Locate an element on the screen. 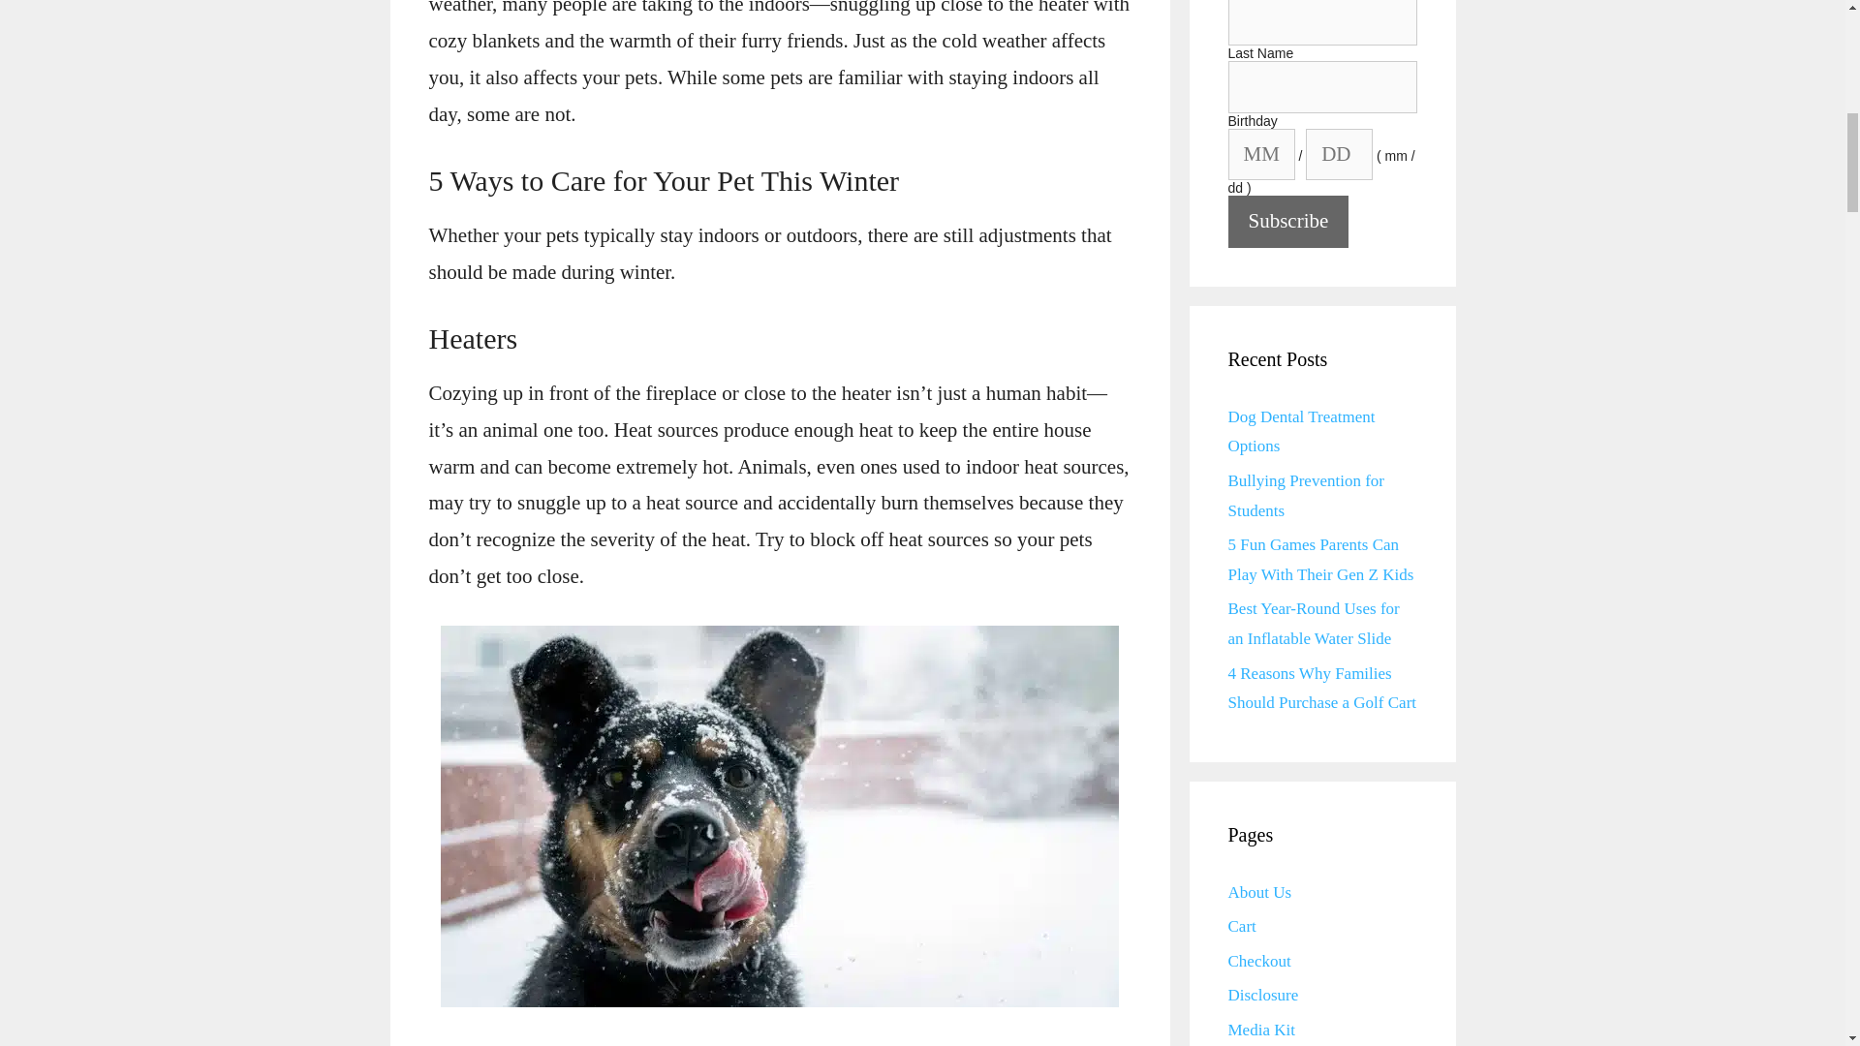  Unsplash is located at coordinates (723, 1044).